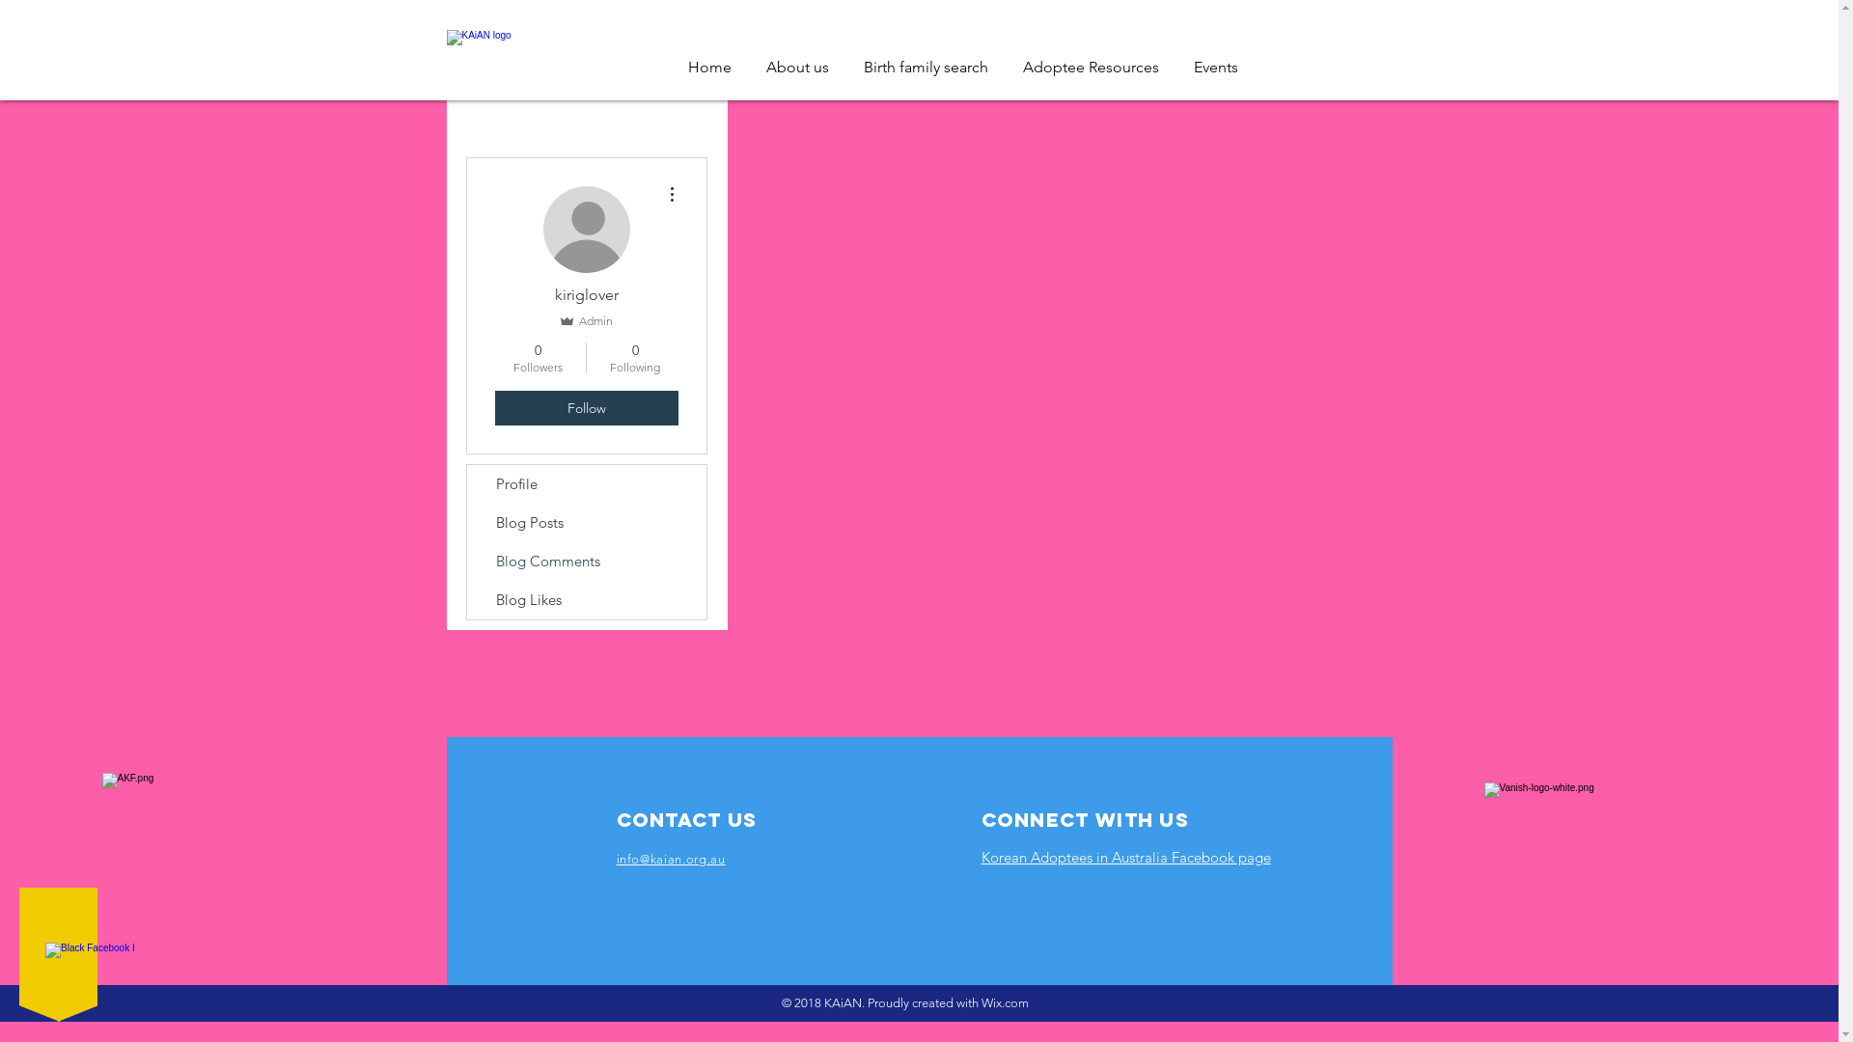  Describe the element at coordinates (1006, 1003) in the screenshot. I see `Wix.com` at that location.